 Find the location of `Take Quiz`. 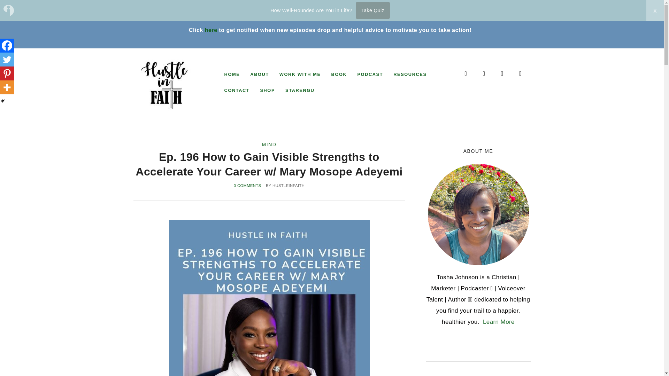

Take Quiz is located at coordinates (373, 10).